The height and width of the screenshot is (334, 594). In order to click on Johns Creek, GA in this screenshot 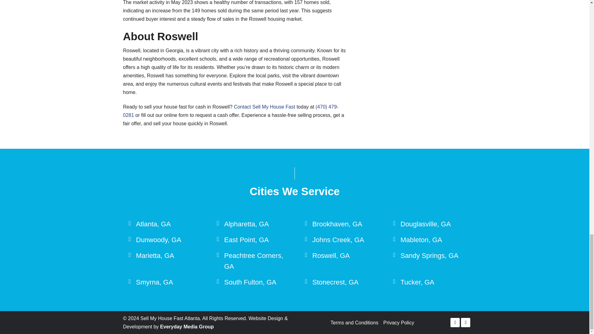, I will do `click(338, 240)`.